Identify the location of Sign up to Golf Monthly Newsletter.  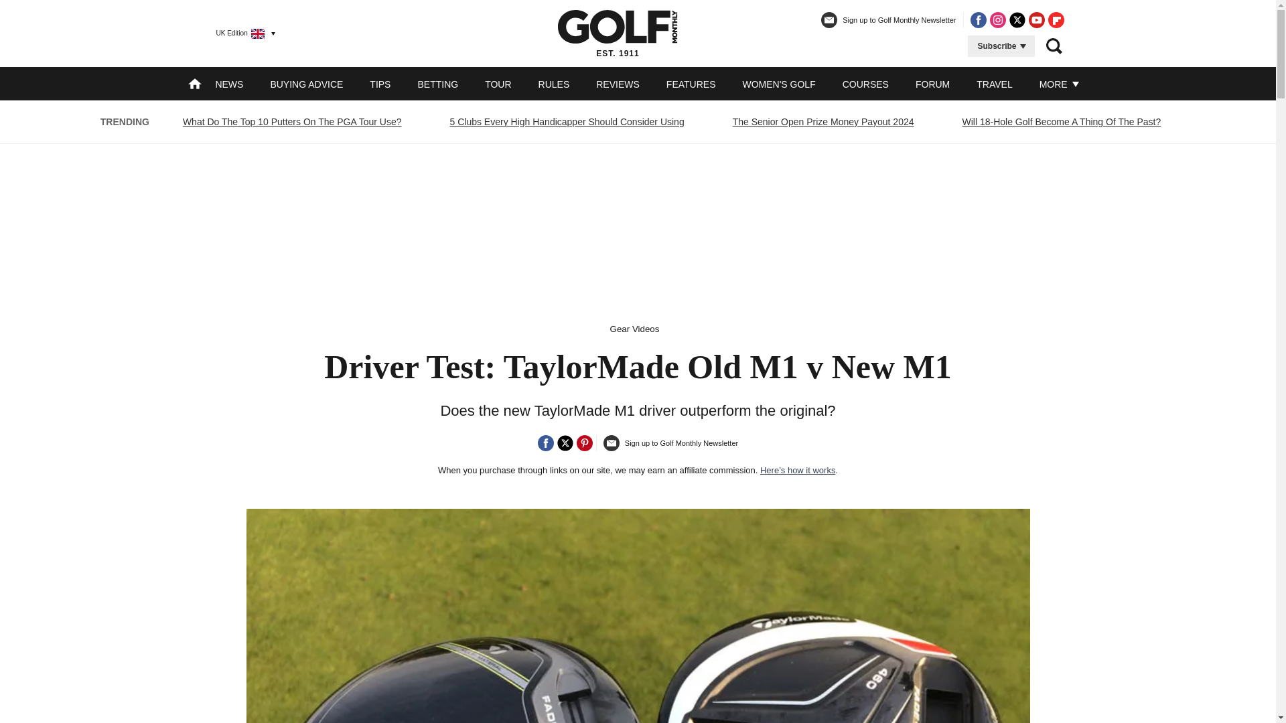
(888, 25).